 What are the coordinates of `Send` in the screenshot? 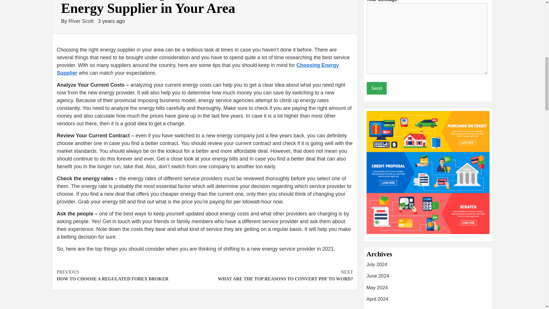 It's located at (377, 88).